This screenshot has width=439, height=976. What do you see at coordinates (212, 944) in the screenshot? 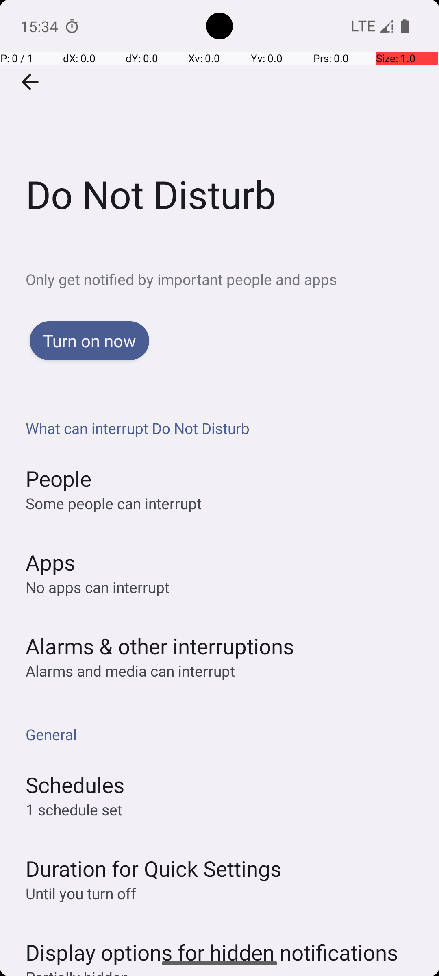
I see `Display options for hidden notifications` at bounding box center [212, 944].